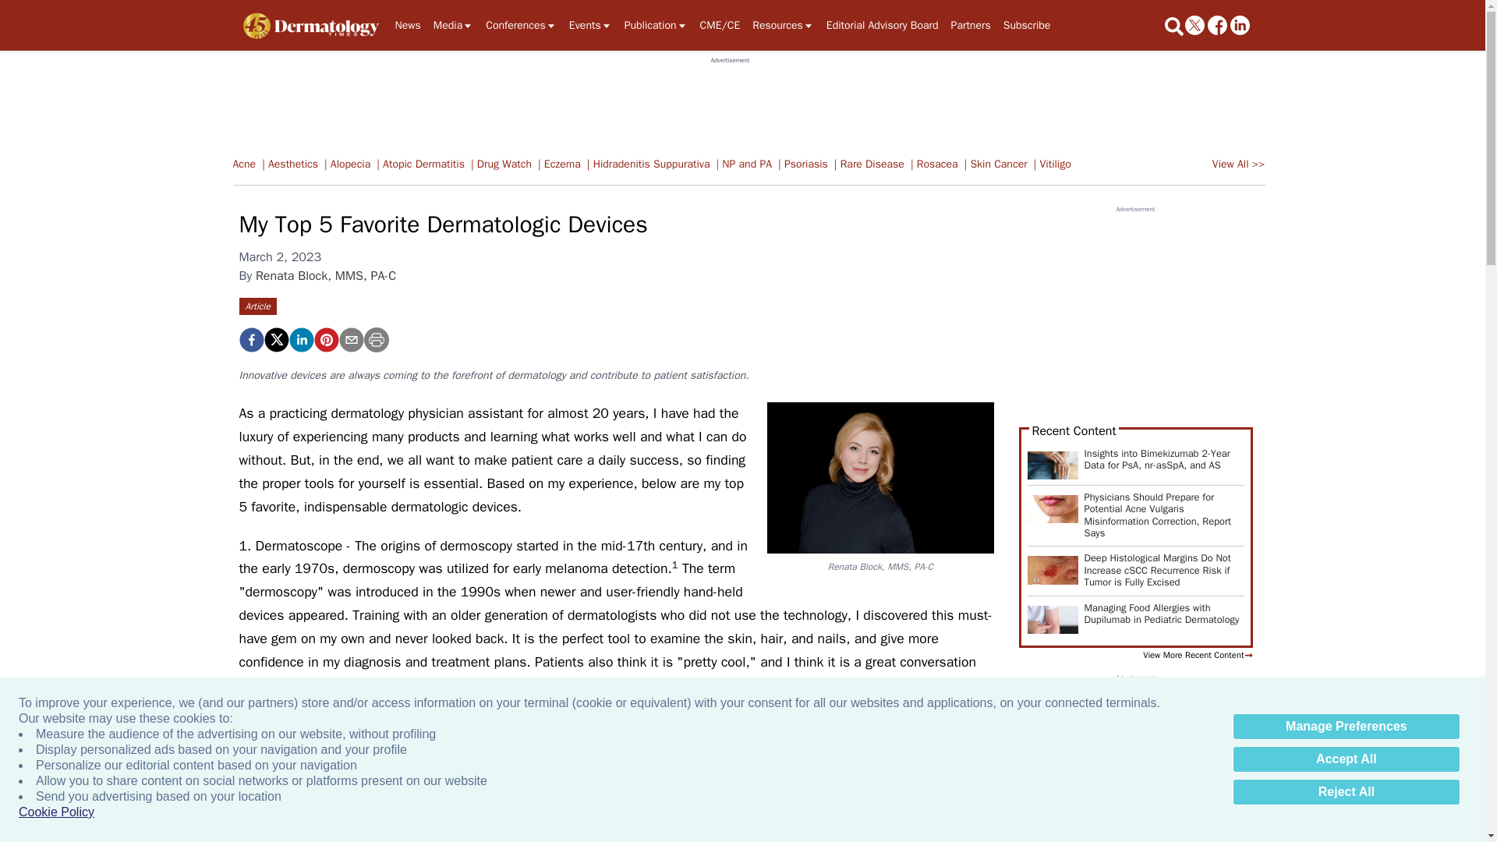 The height and width of the screenshot is (842, 1497). Describe the element at coordinates (407, 25) in the screenshot. I see `News` at that location.